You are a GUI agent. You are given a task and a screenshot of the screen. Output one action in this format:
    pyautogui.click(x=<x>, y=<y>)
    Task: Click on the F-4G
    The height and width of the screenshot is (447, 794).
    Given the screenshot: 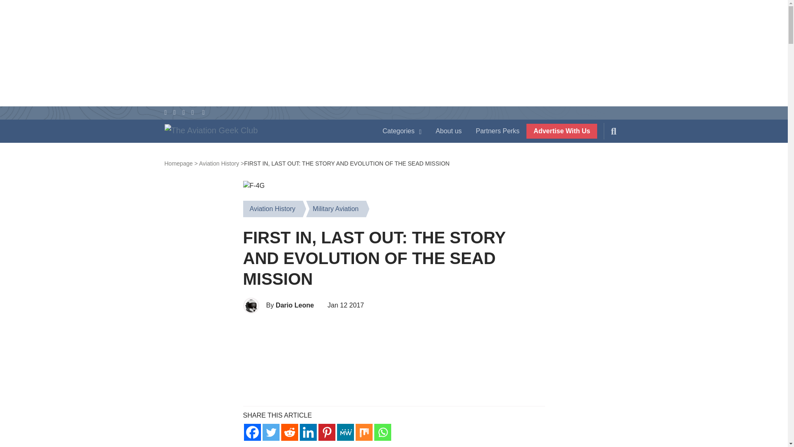 What is the action you would take?
    pyautogui.click(x=254, y=186)
    